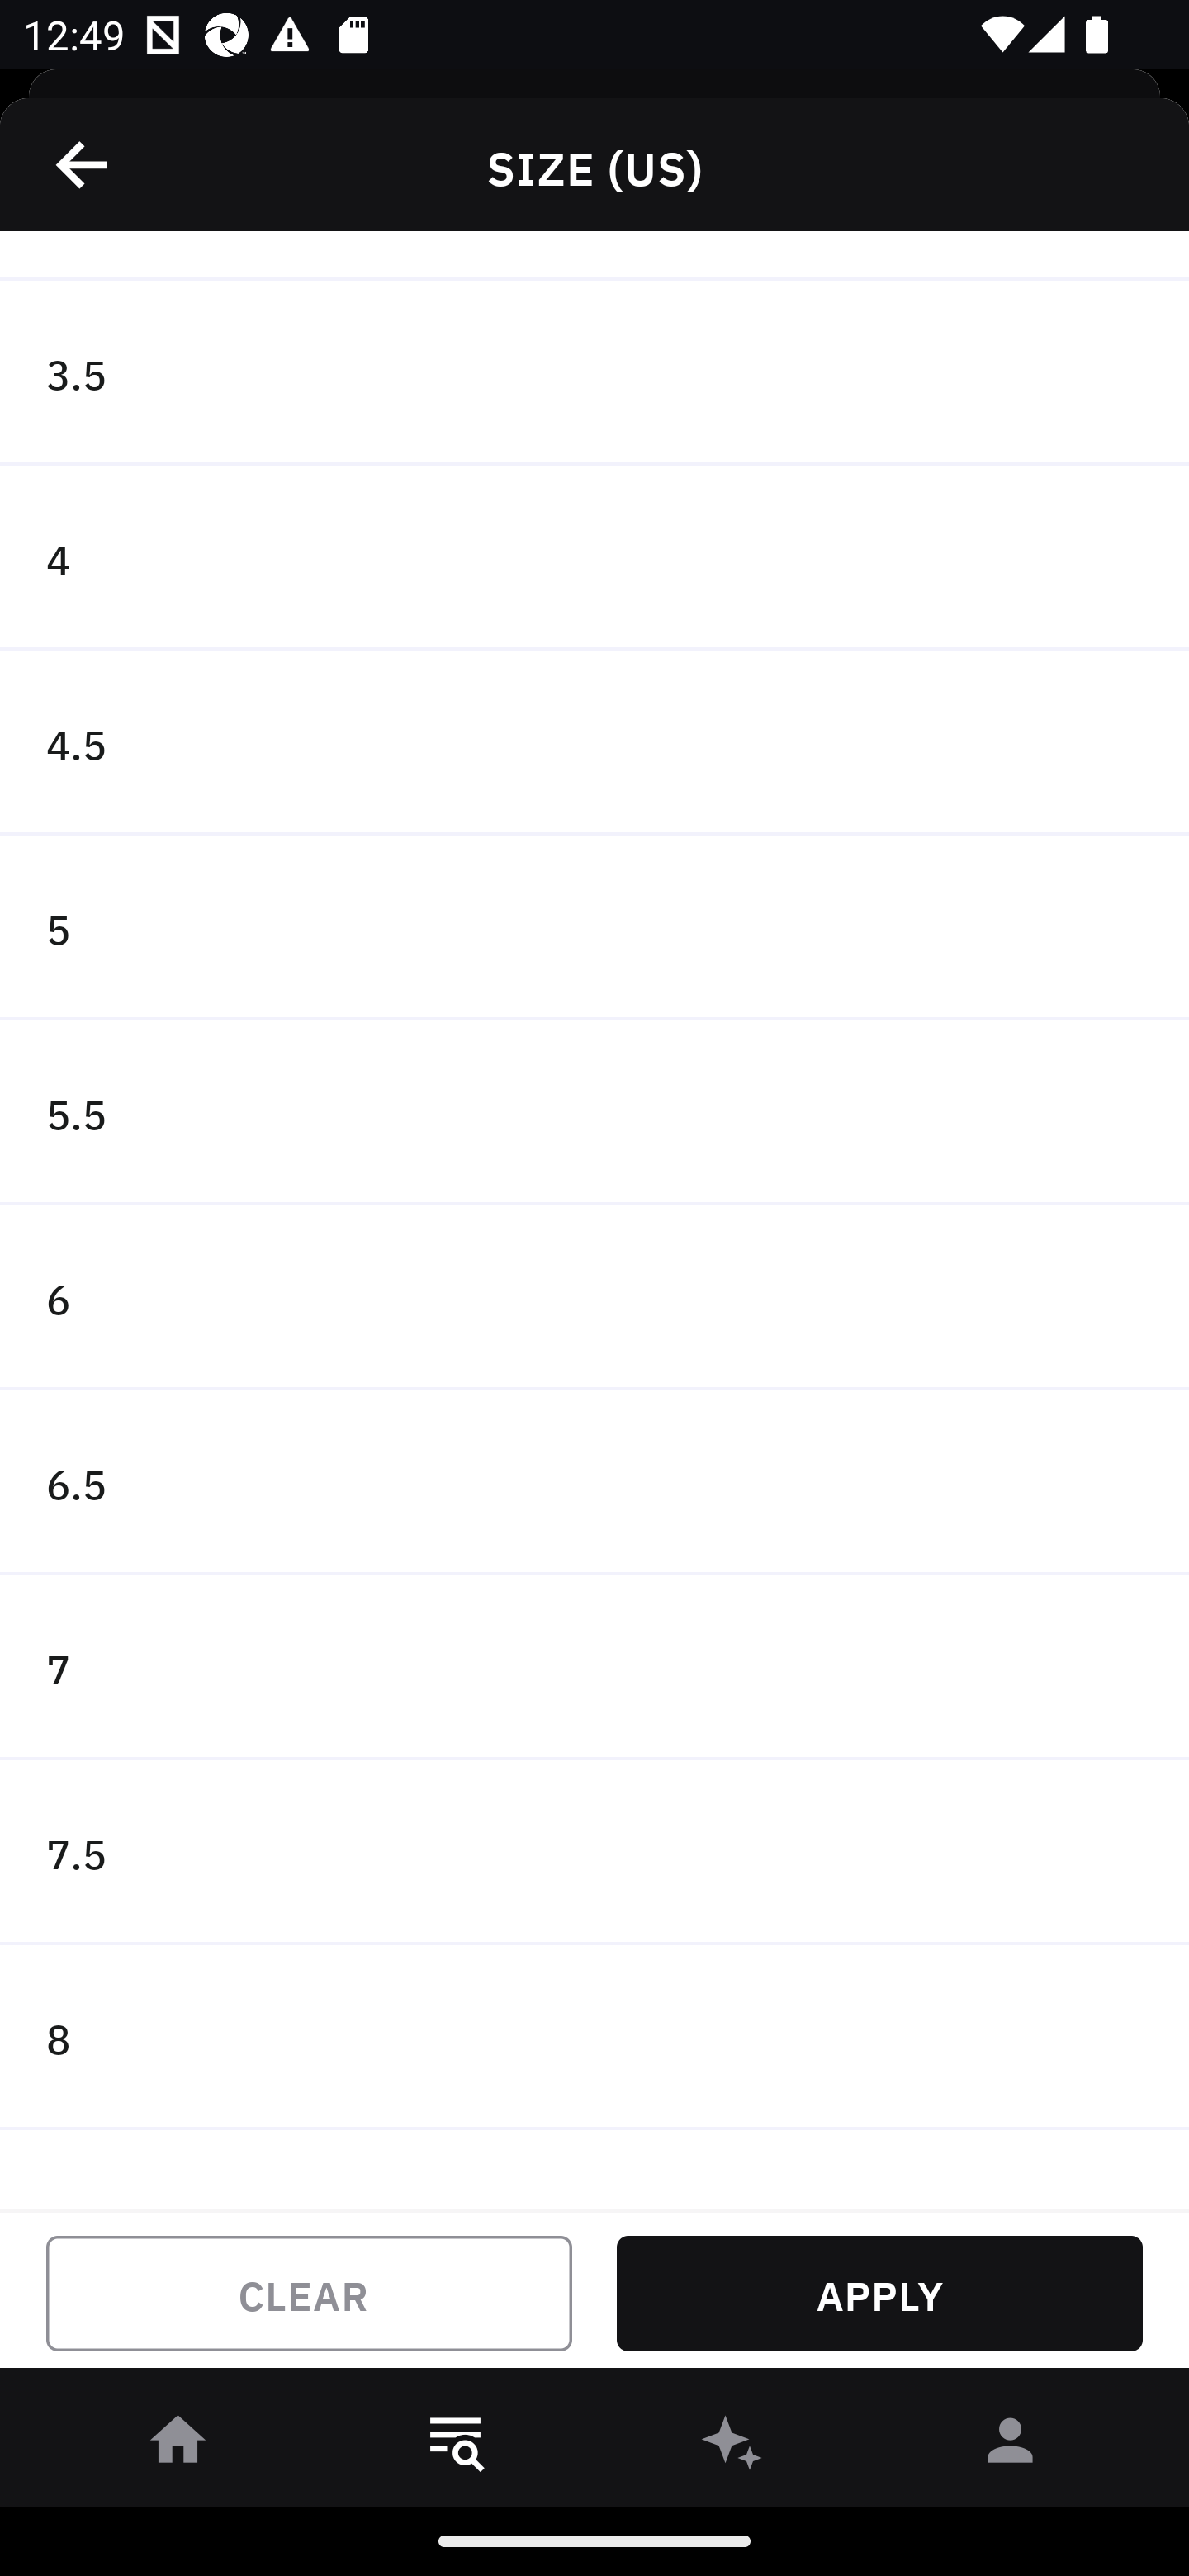 This screenshot has width=1189, height=2576. What do you see at coordinates (594, 743) in the screenshot?
I see `4.5` at bounding box center [594, 743].